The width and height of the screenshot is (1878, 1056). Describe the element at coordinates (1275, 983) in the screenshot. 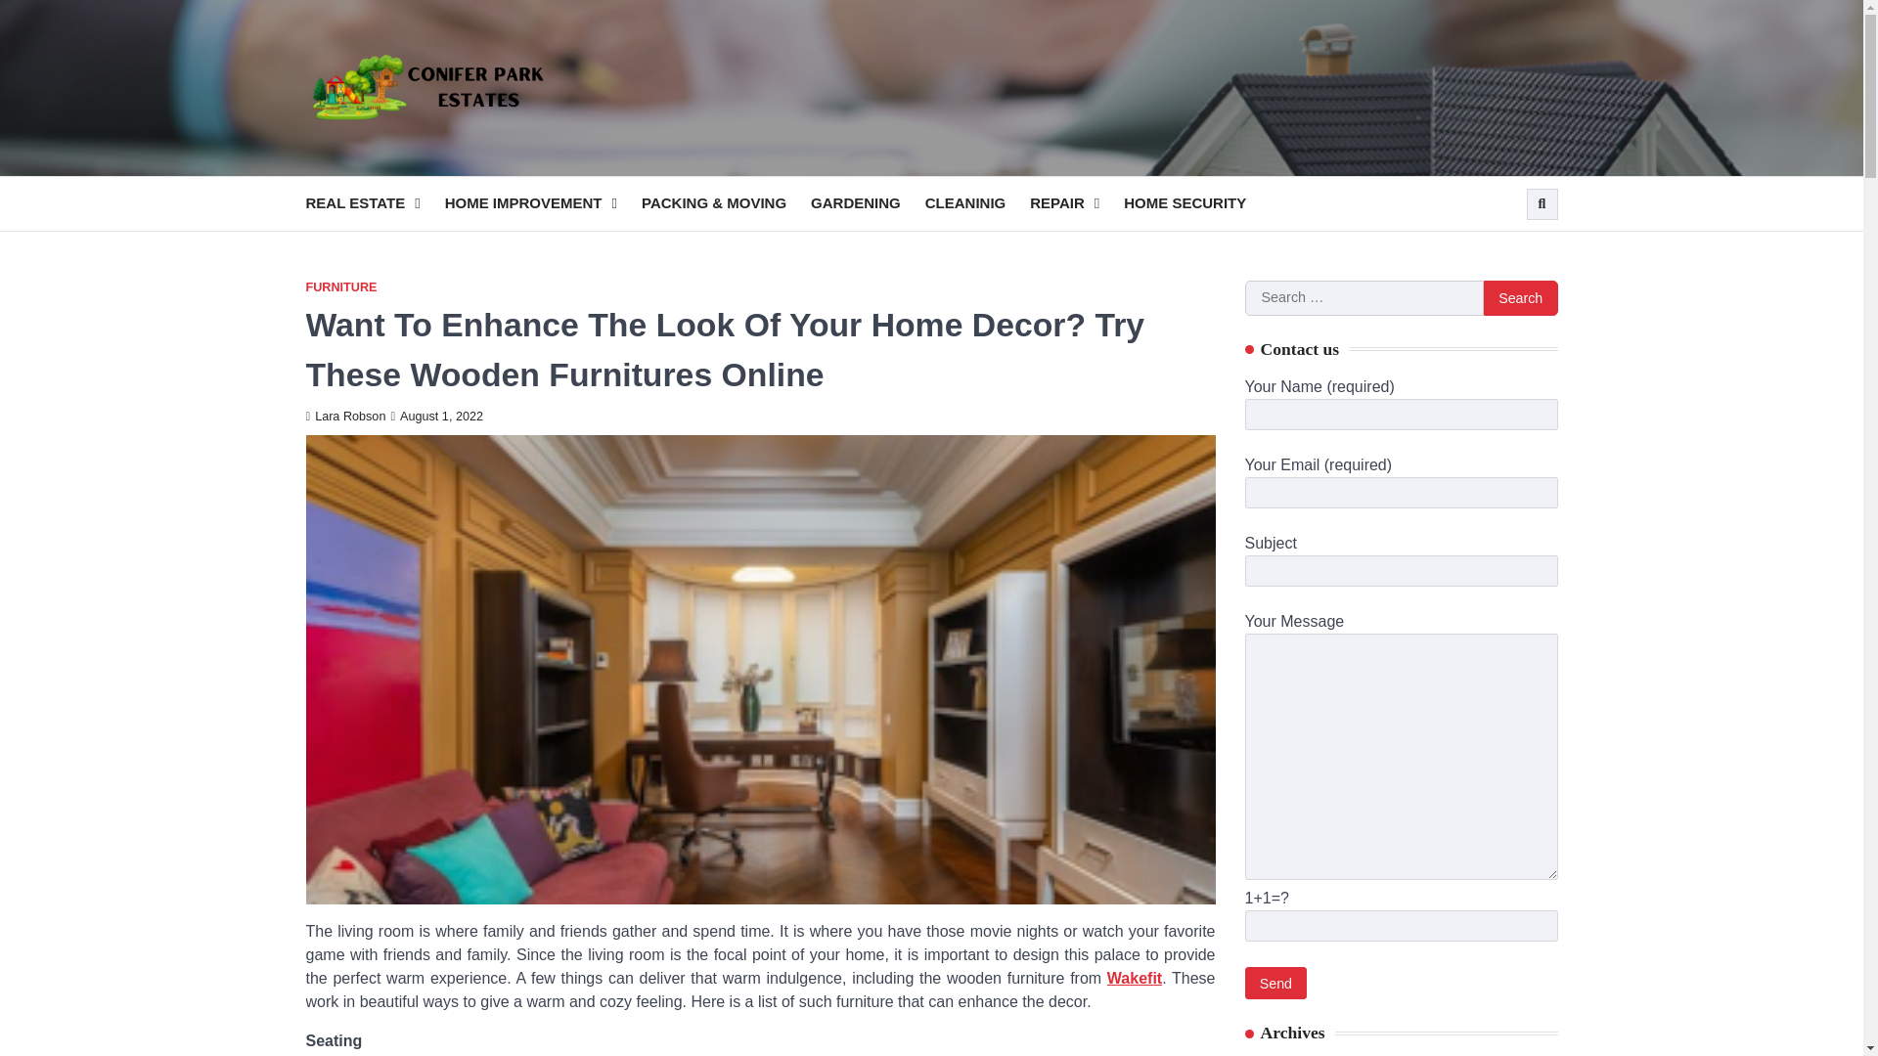

I see `Send` at that location.